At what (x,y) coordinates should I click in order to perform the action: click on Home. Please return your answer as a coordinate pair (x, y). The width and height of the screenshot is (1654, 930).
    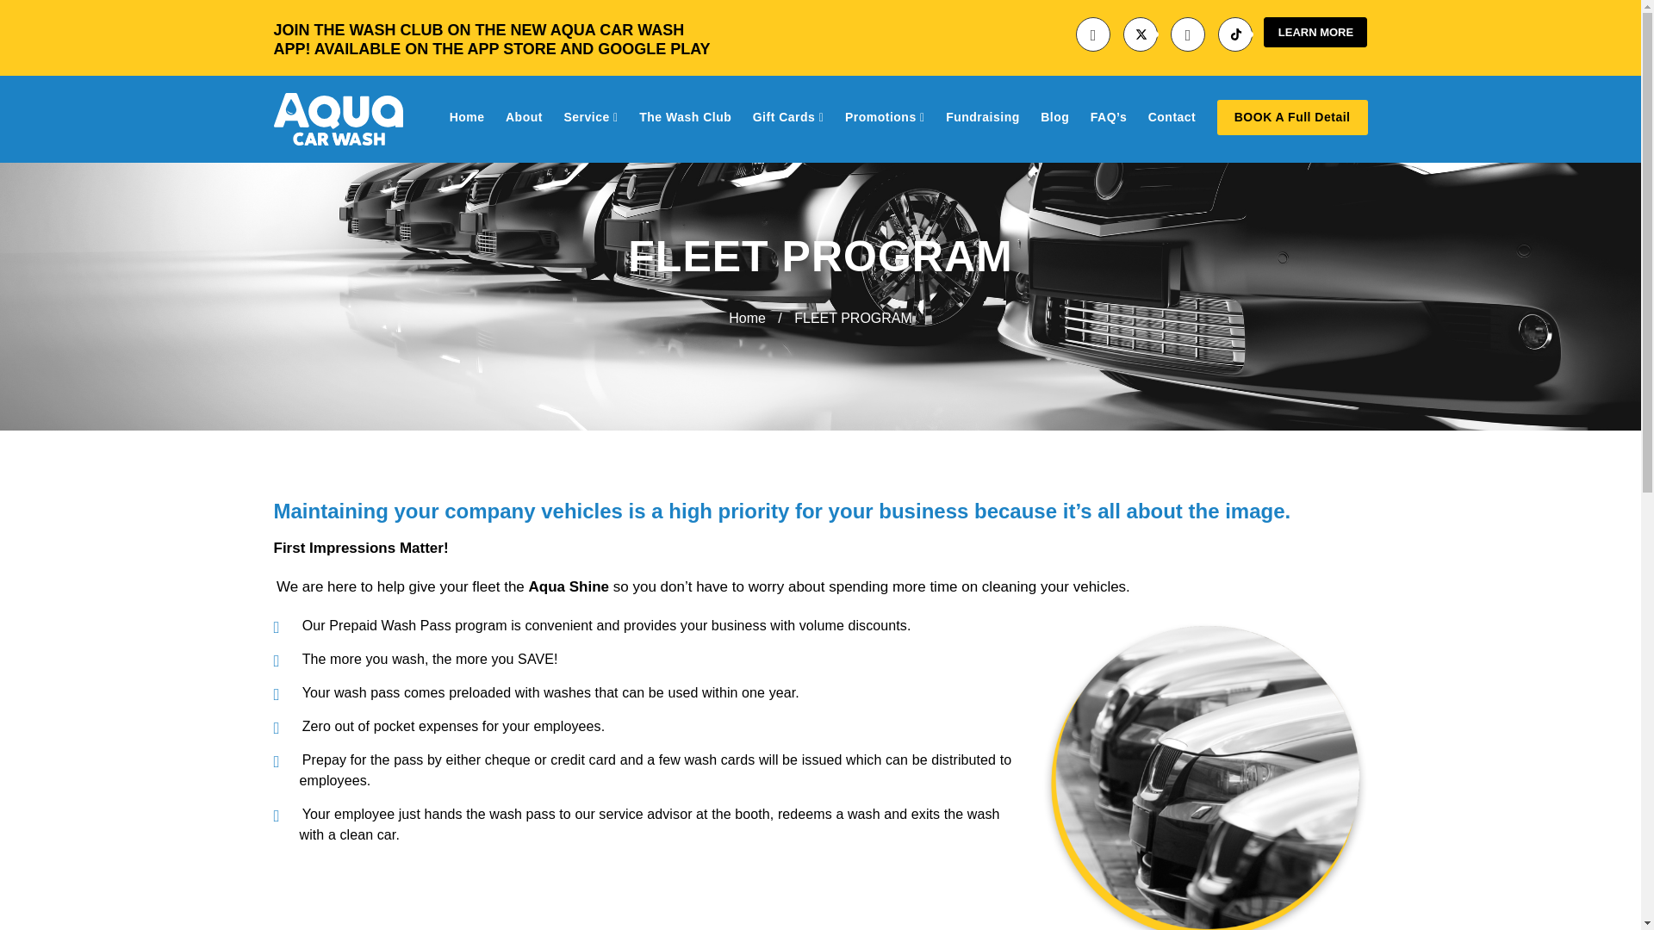
    Looking at the image, I should click on (467, 117).